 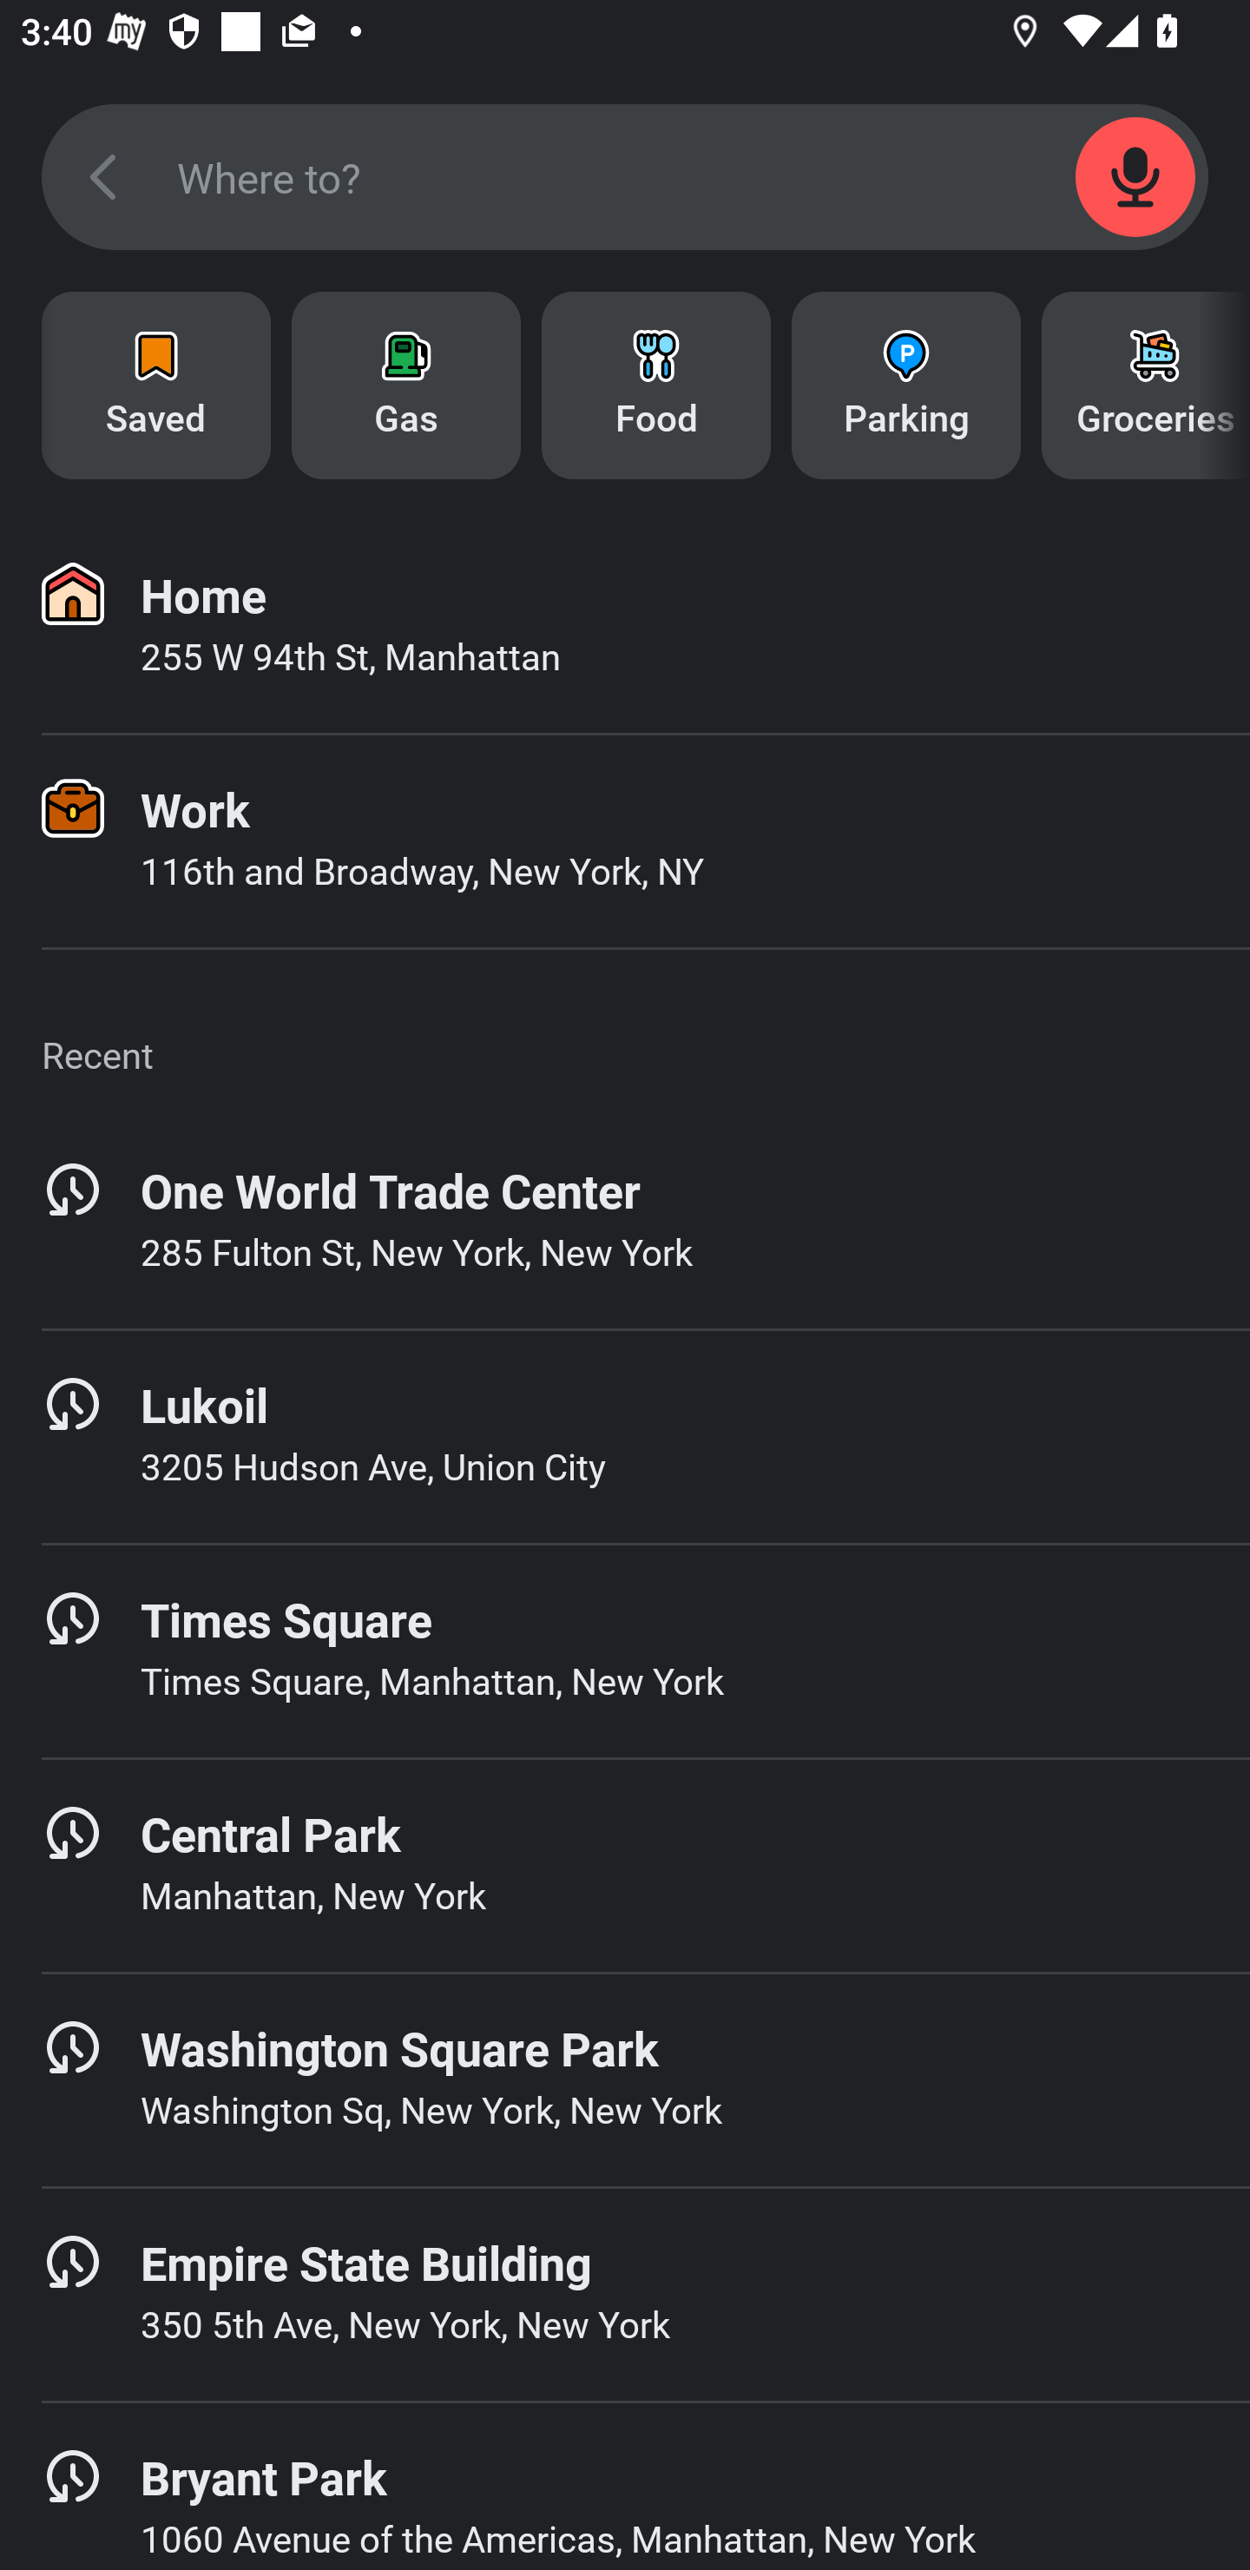 What do you see at coordinates (906, 385) in the screenshot?
I see `Parking` at bounding box center [906, 385].